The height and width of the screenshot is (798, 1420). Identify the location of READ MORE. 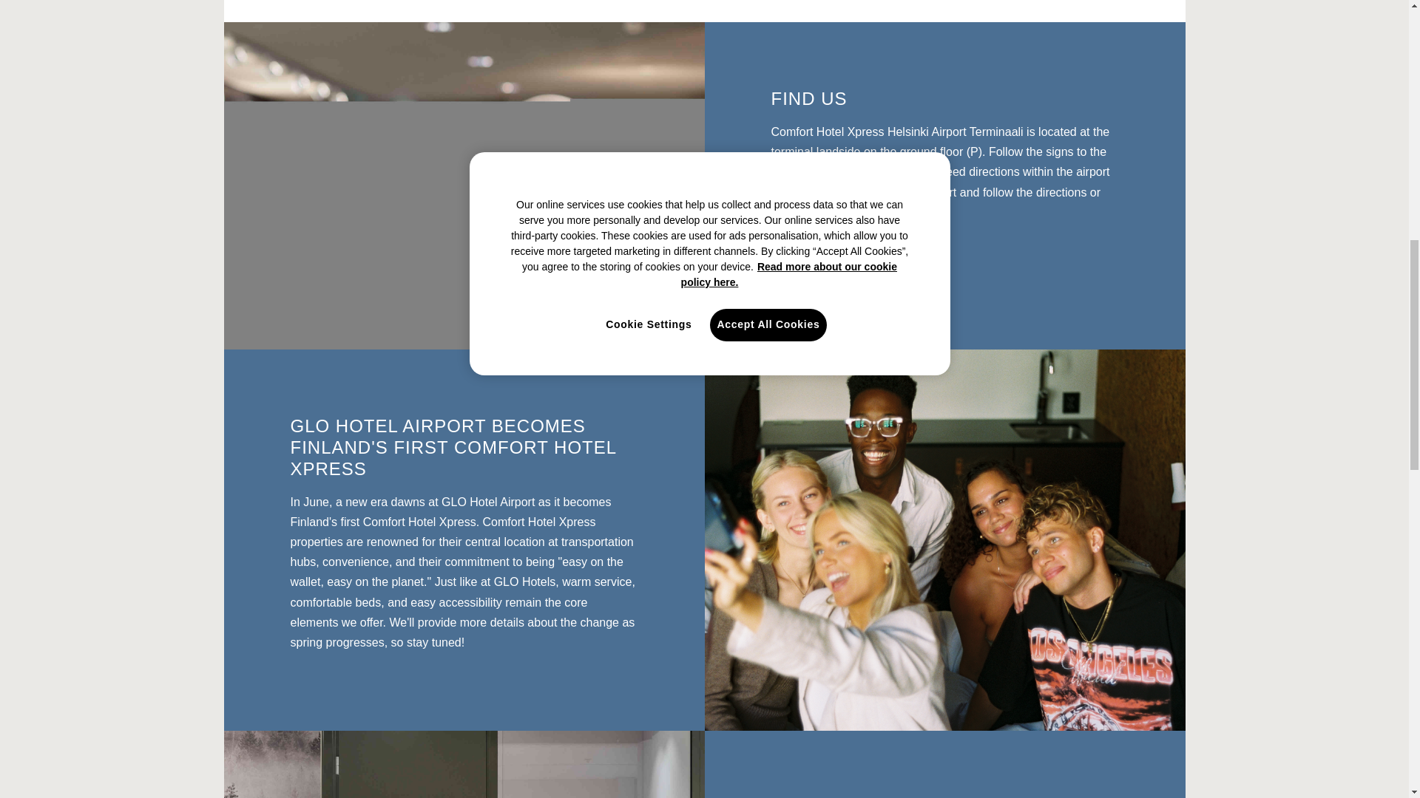
(831, 251).